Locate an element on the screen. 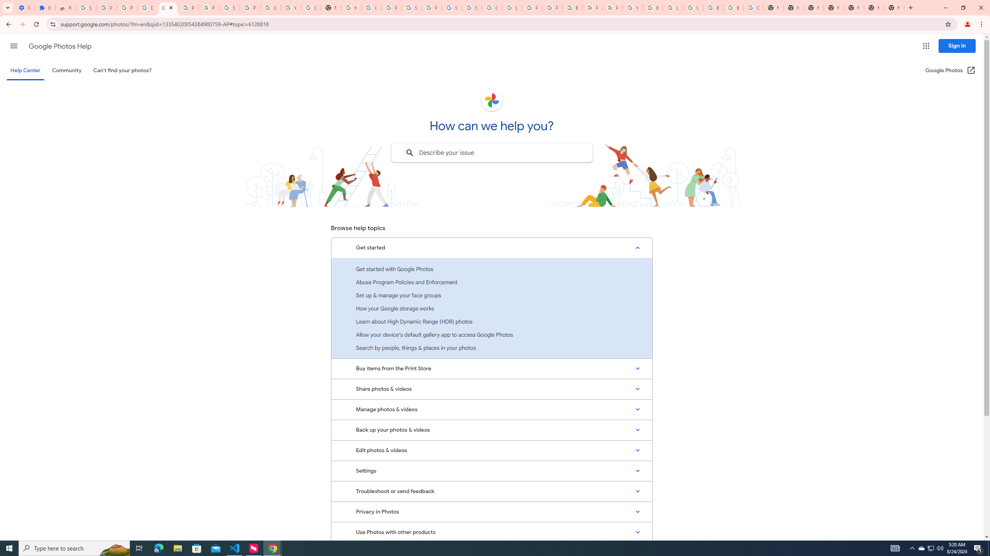 Image resolution: width=990 pixels, height=556 pixels. How your Google storage works is located at coordinates (492, 308).